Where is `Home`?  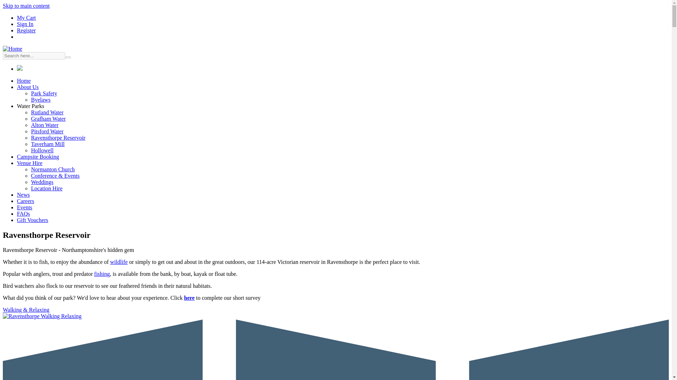 Home is located at coordinates (24, 81).